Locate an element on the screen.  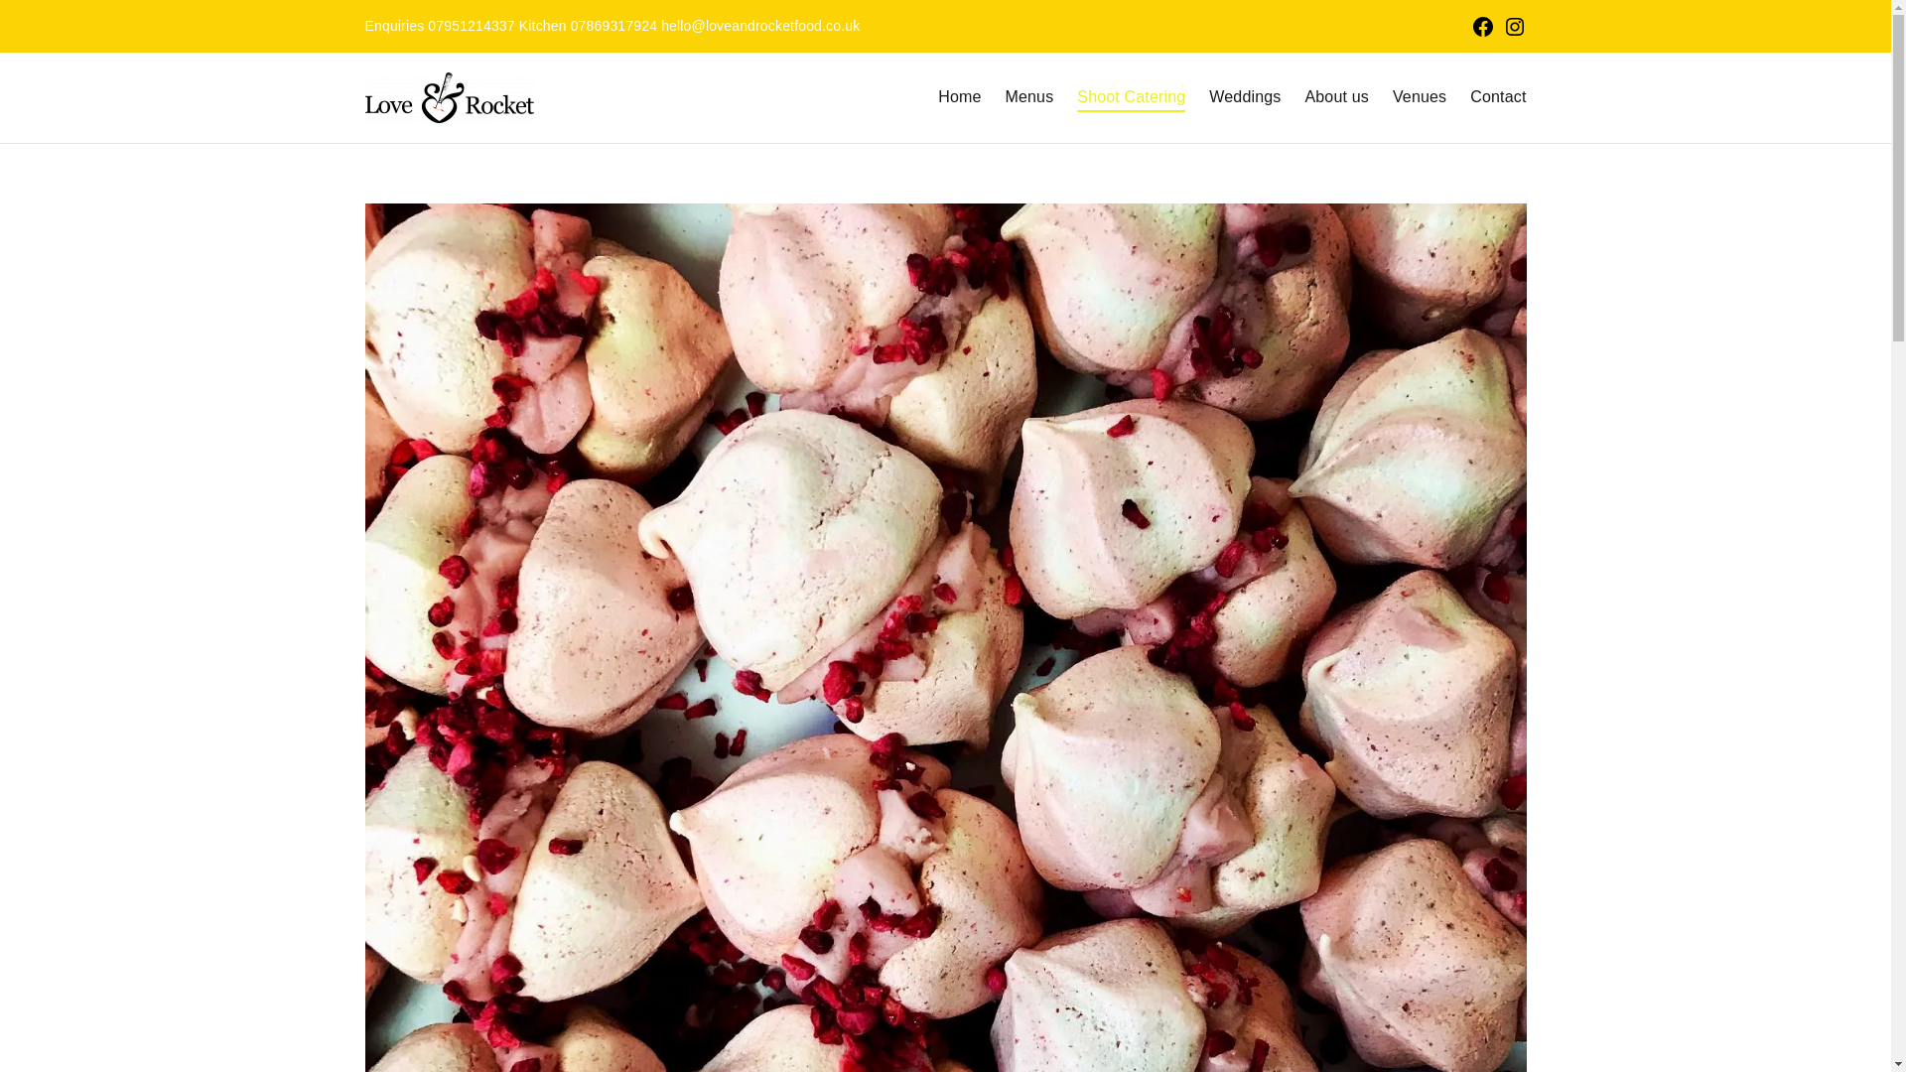
Venues is located at coordinates (1420, 97).